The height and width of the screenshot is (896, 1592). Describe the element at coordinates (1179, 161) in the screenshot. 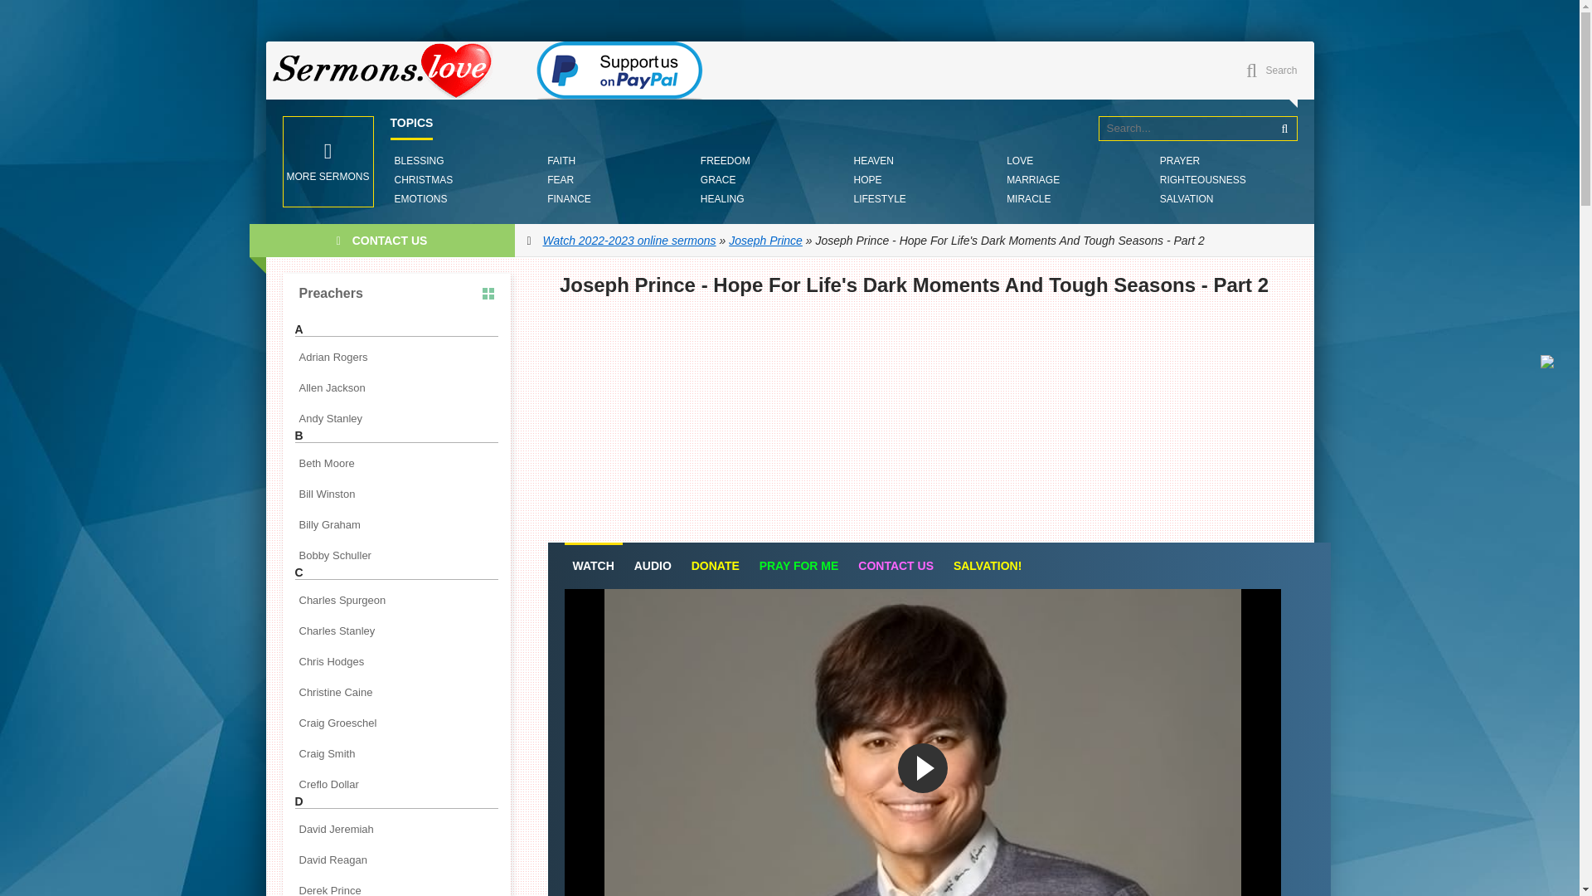

I see `PRAYER` at that location.